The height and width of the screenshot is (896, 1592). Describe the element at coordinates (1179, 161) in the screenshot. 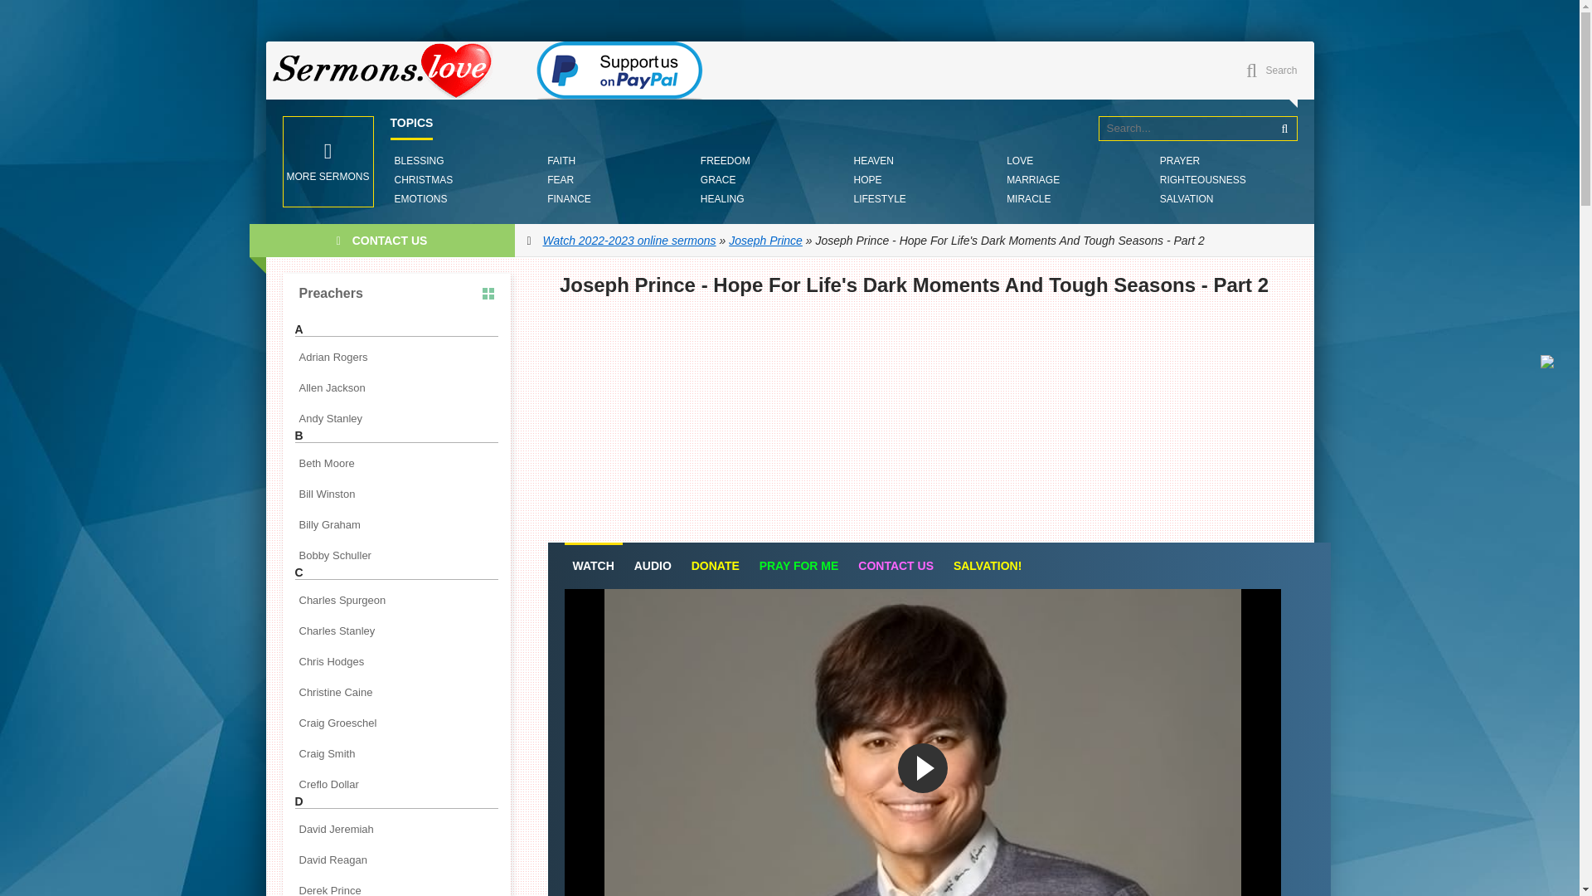

I see `PRAYER` at that location.